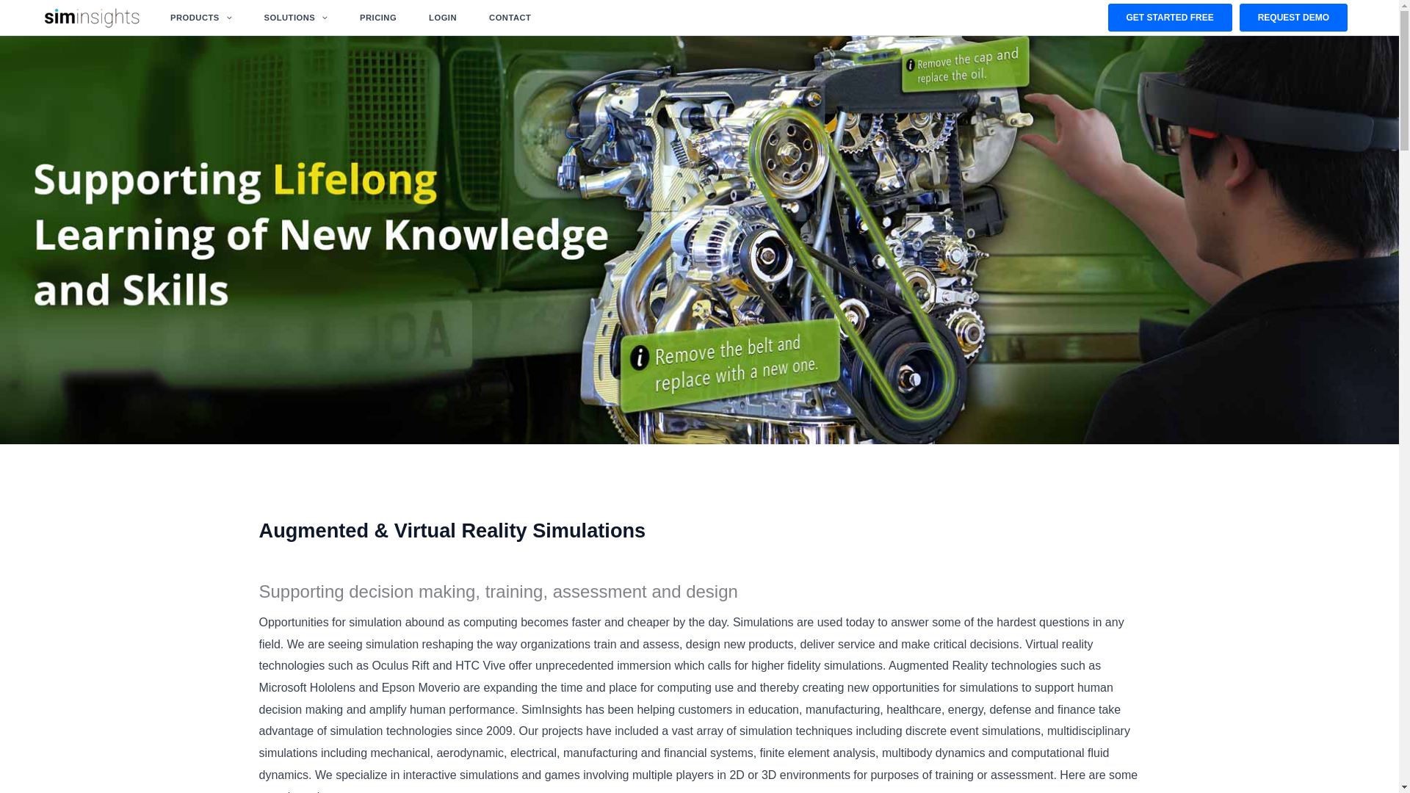  I want to click on CONTACT, so click(510, 18).